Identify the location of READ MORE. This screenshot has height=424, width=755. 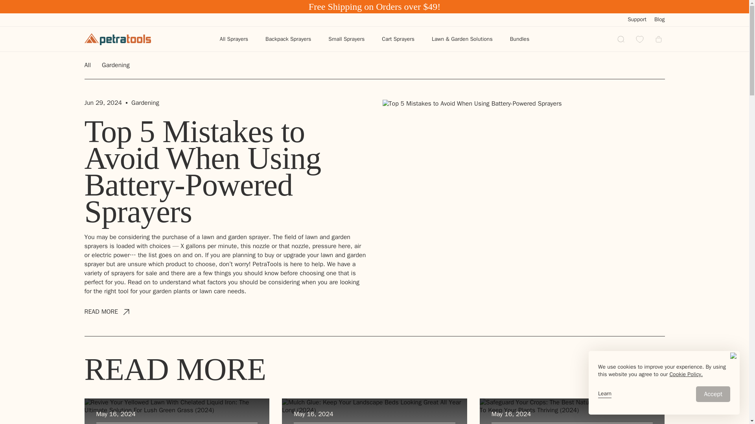
(106, 311).